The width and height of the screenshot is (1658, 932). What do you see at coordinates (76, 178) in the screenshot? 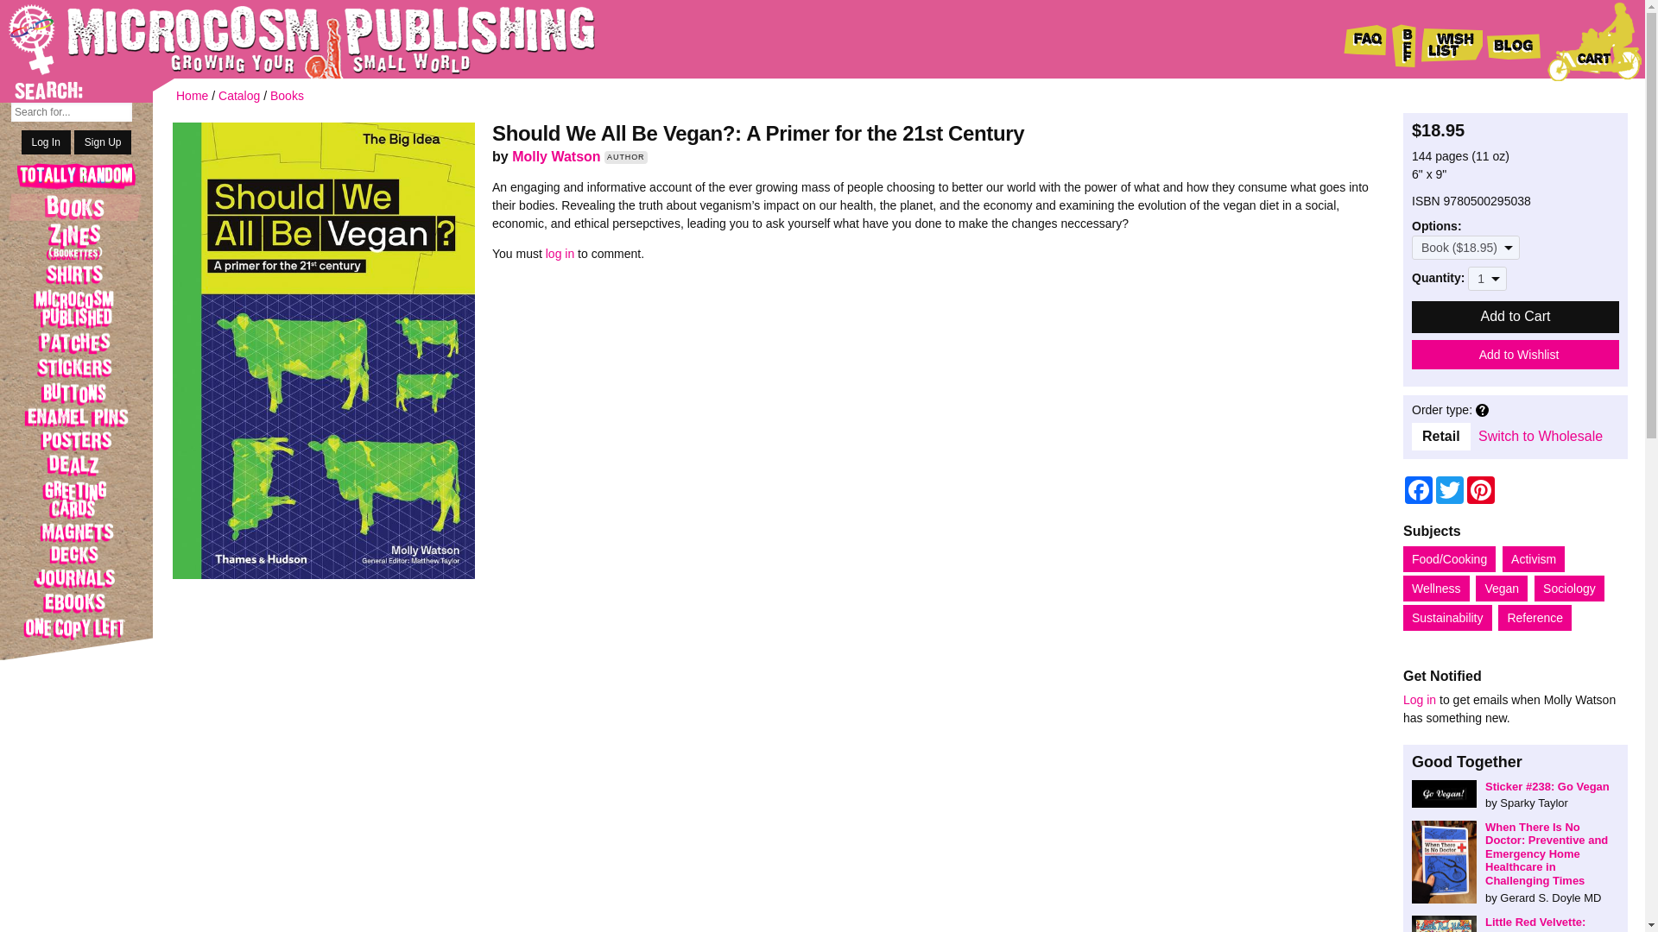
I see `Totally Random` at bounding box center [76, 178].